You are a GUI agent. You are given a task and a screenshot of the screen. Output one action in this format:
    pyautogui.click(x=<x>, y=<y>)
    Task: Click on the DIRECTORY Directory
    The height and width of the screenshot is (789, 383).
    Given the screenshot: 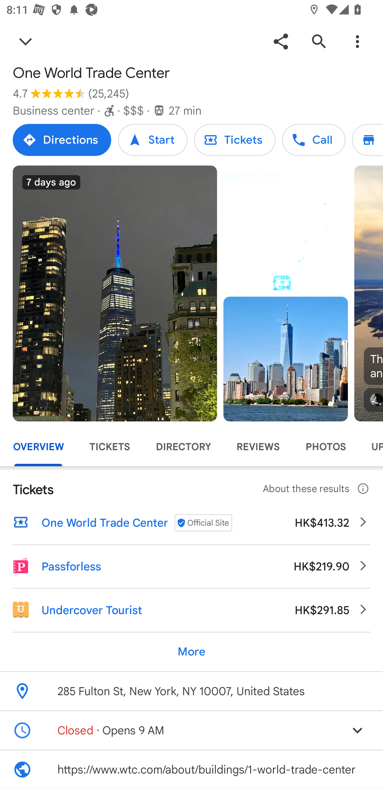 What is the action you would take?
    pyautogui.click(x=183, y=447)
    